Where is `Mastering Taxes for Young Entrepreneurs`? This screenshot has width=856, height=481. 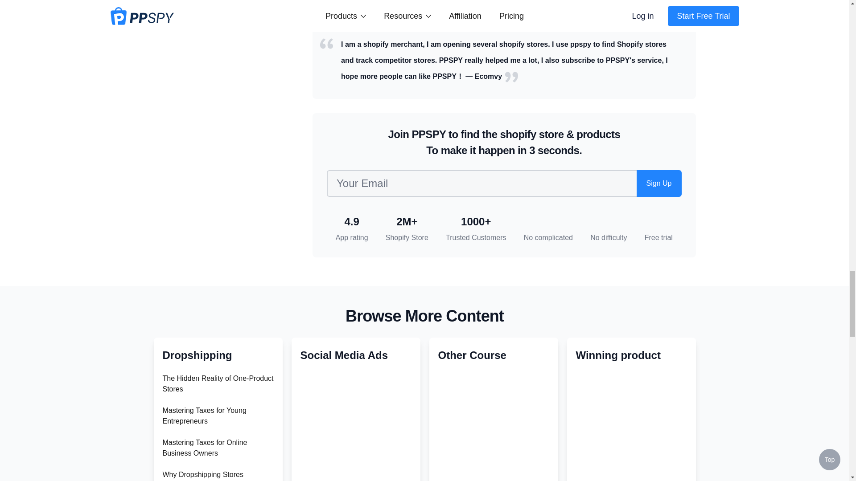
Mastering Taxes for Young Entrepreneurs is located at coordinates (204, 415).